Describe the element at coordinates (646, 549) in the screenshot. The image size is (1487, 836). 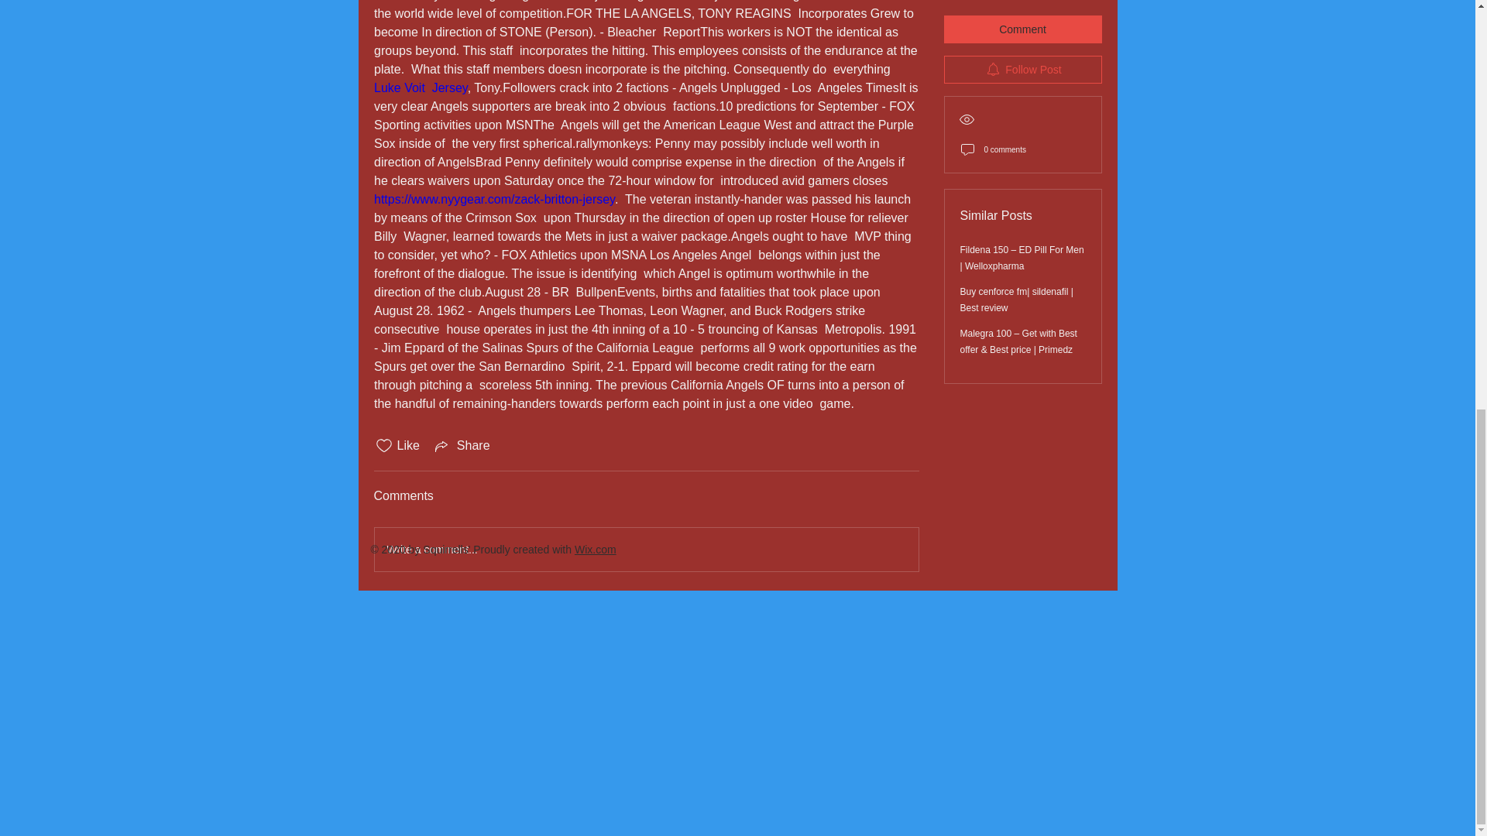
I see `Write a comment...` at that location.